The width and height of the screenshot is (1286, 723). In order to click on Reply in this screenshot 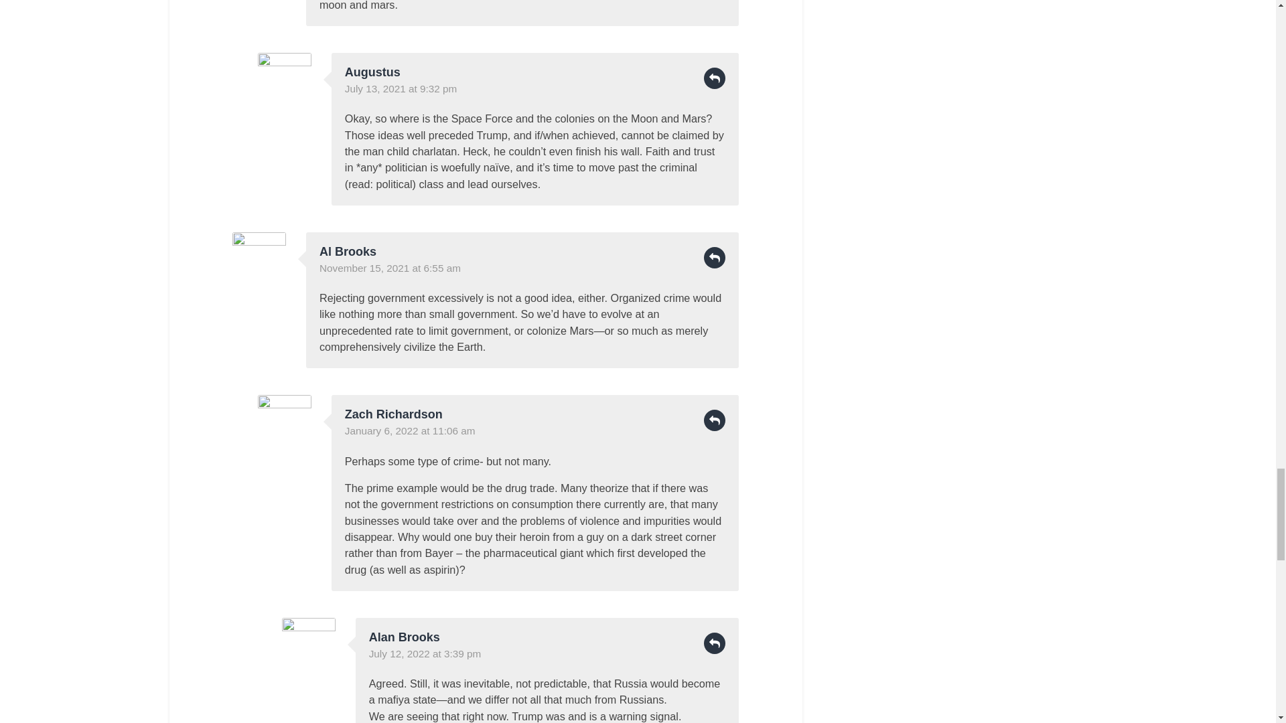, I will do `click(714, 257)`.